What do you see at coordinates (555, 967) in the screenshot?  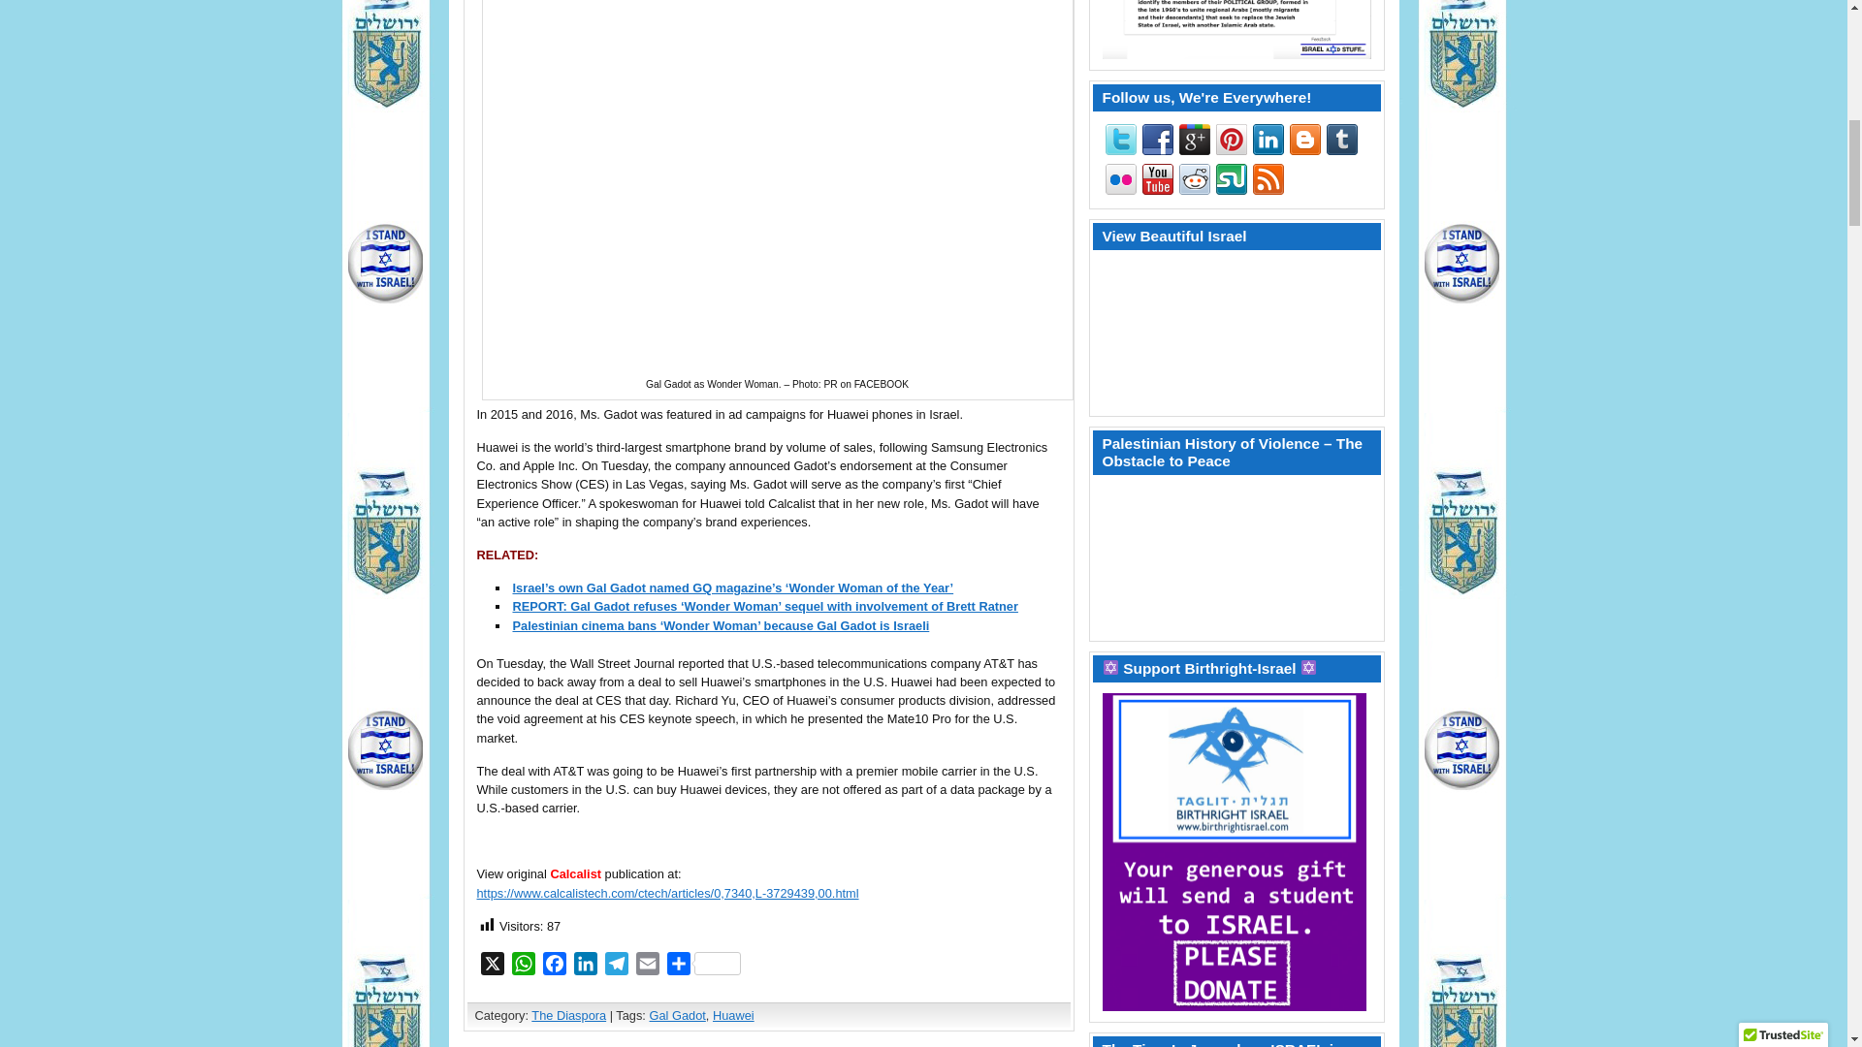 I see `Facebook` at bounding box center [555, 967].